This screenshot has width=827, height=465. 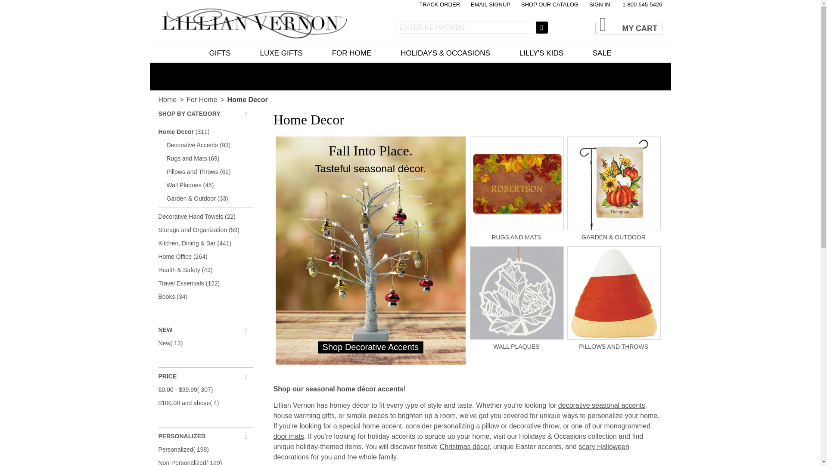 What do you see at coordinates (542, 27) in the screenshot?
I see `Search` at bounding box center [542, 27].